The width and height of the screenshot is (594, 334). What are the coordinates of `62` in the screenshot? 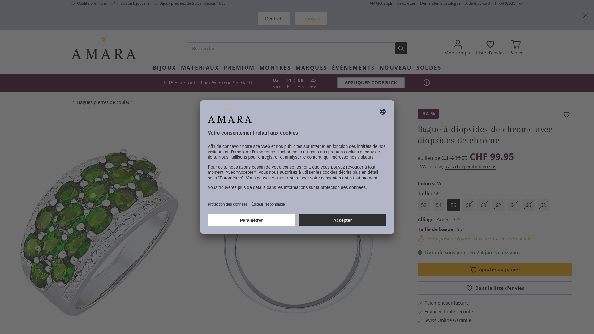 It's located at (499, 205).